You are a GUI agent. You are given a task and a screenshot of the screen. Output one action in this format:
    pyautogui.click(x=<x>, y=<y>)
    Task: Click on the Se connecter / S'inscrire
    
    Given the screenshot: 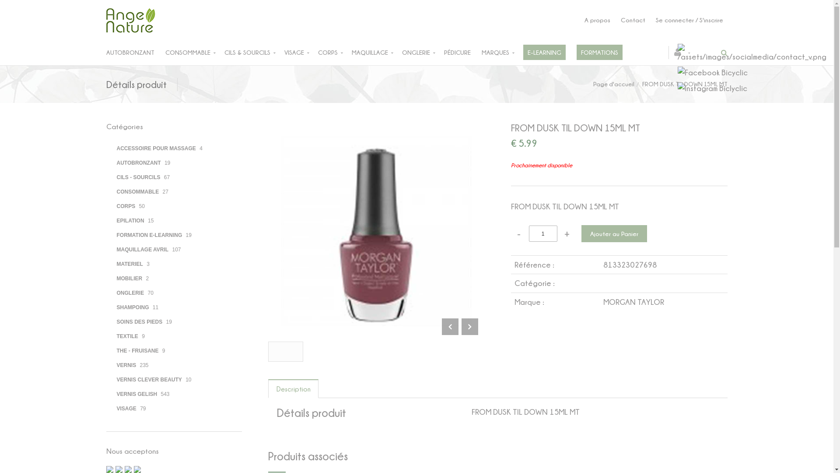 What is the action you would take?
    pyautogui.click(x=689, y=20)
    